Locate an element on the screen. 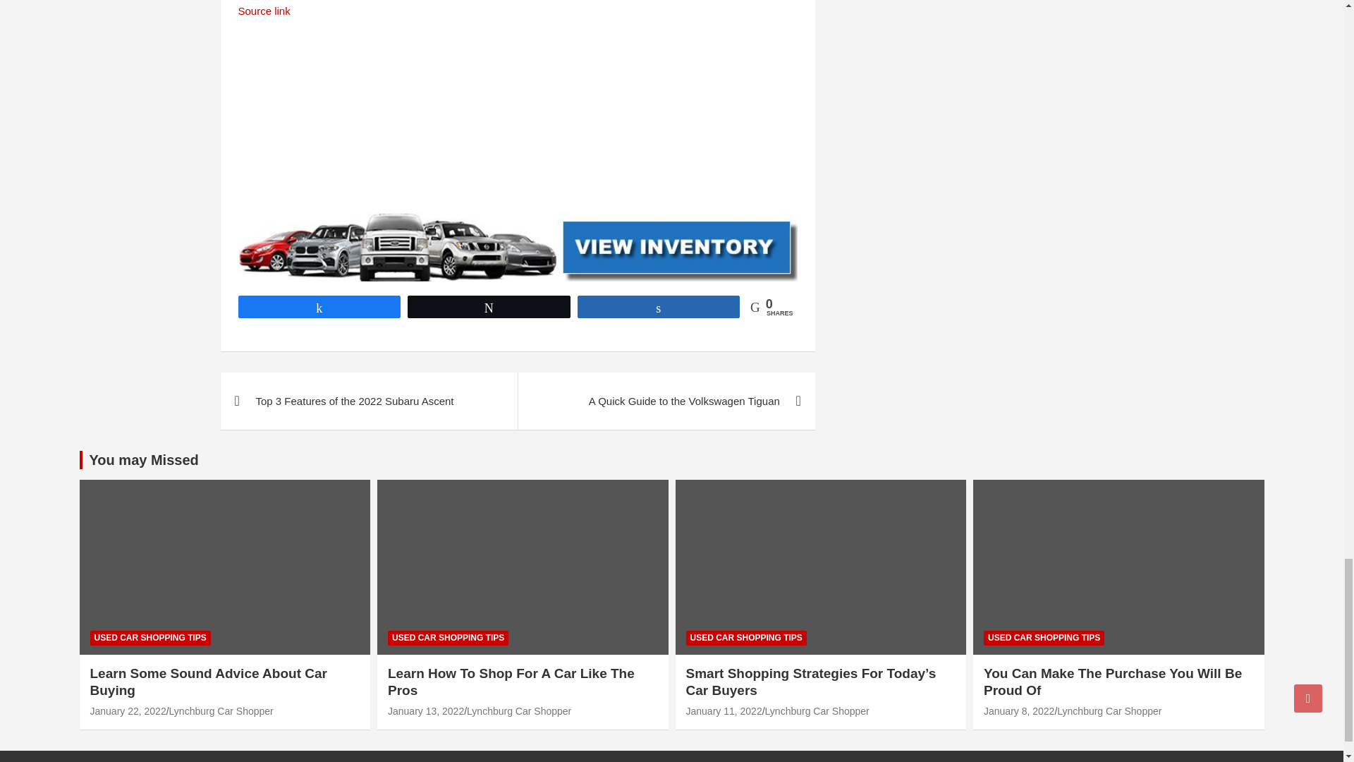 Image resolution: width=1354 pixels, height=762 pixels. Top 3 Features of the 2022 Subaru Ascent is located at coordinates (368, 401).